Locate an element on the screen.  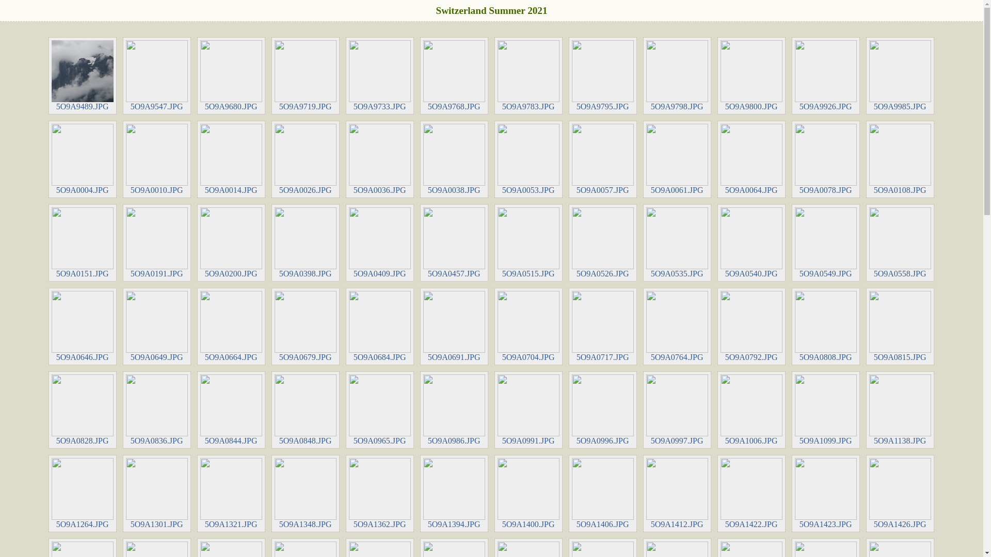
5O9A1422.JPG is located at coordinates (752, 494).